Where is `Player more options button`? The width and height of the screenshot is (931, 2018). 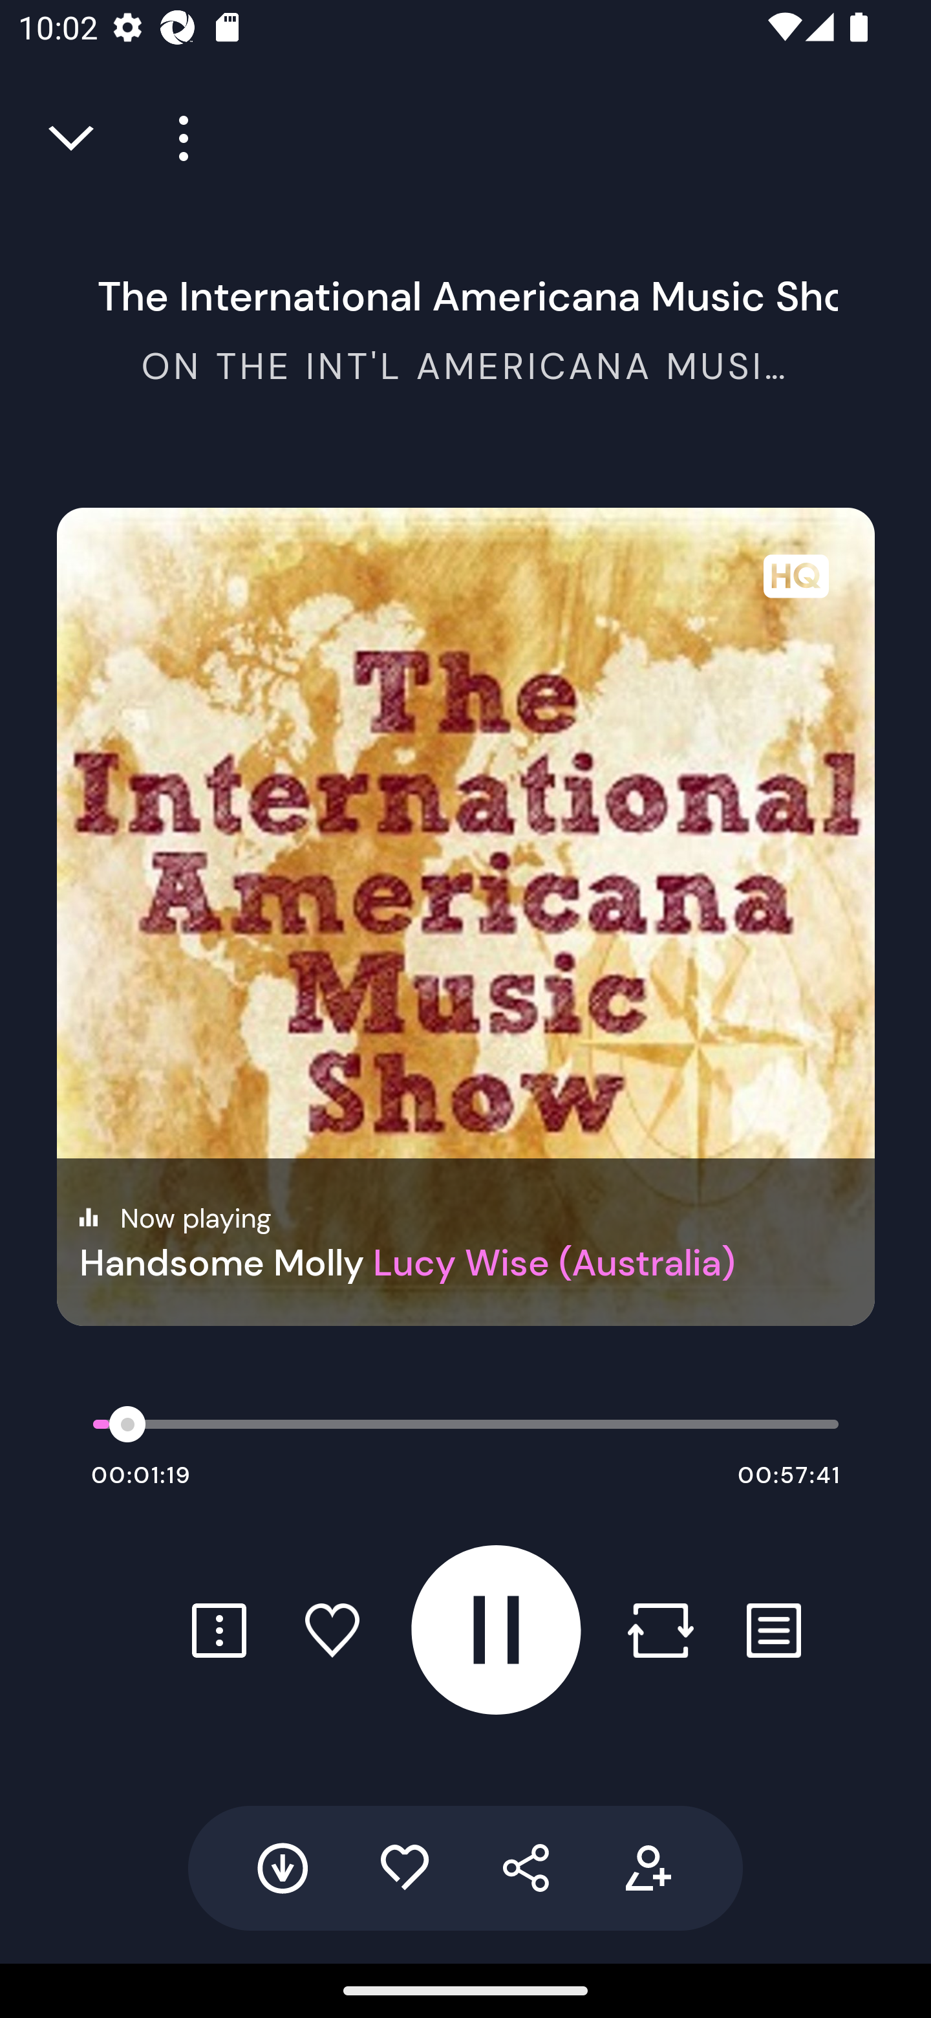 Player more options button is located at coordinates (175, 138).